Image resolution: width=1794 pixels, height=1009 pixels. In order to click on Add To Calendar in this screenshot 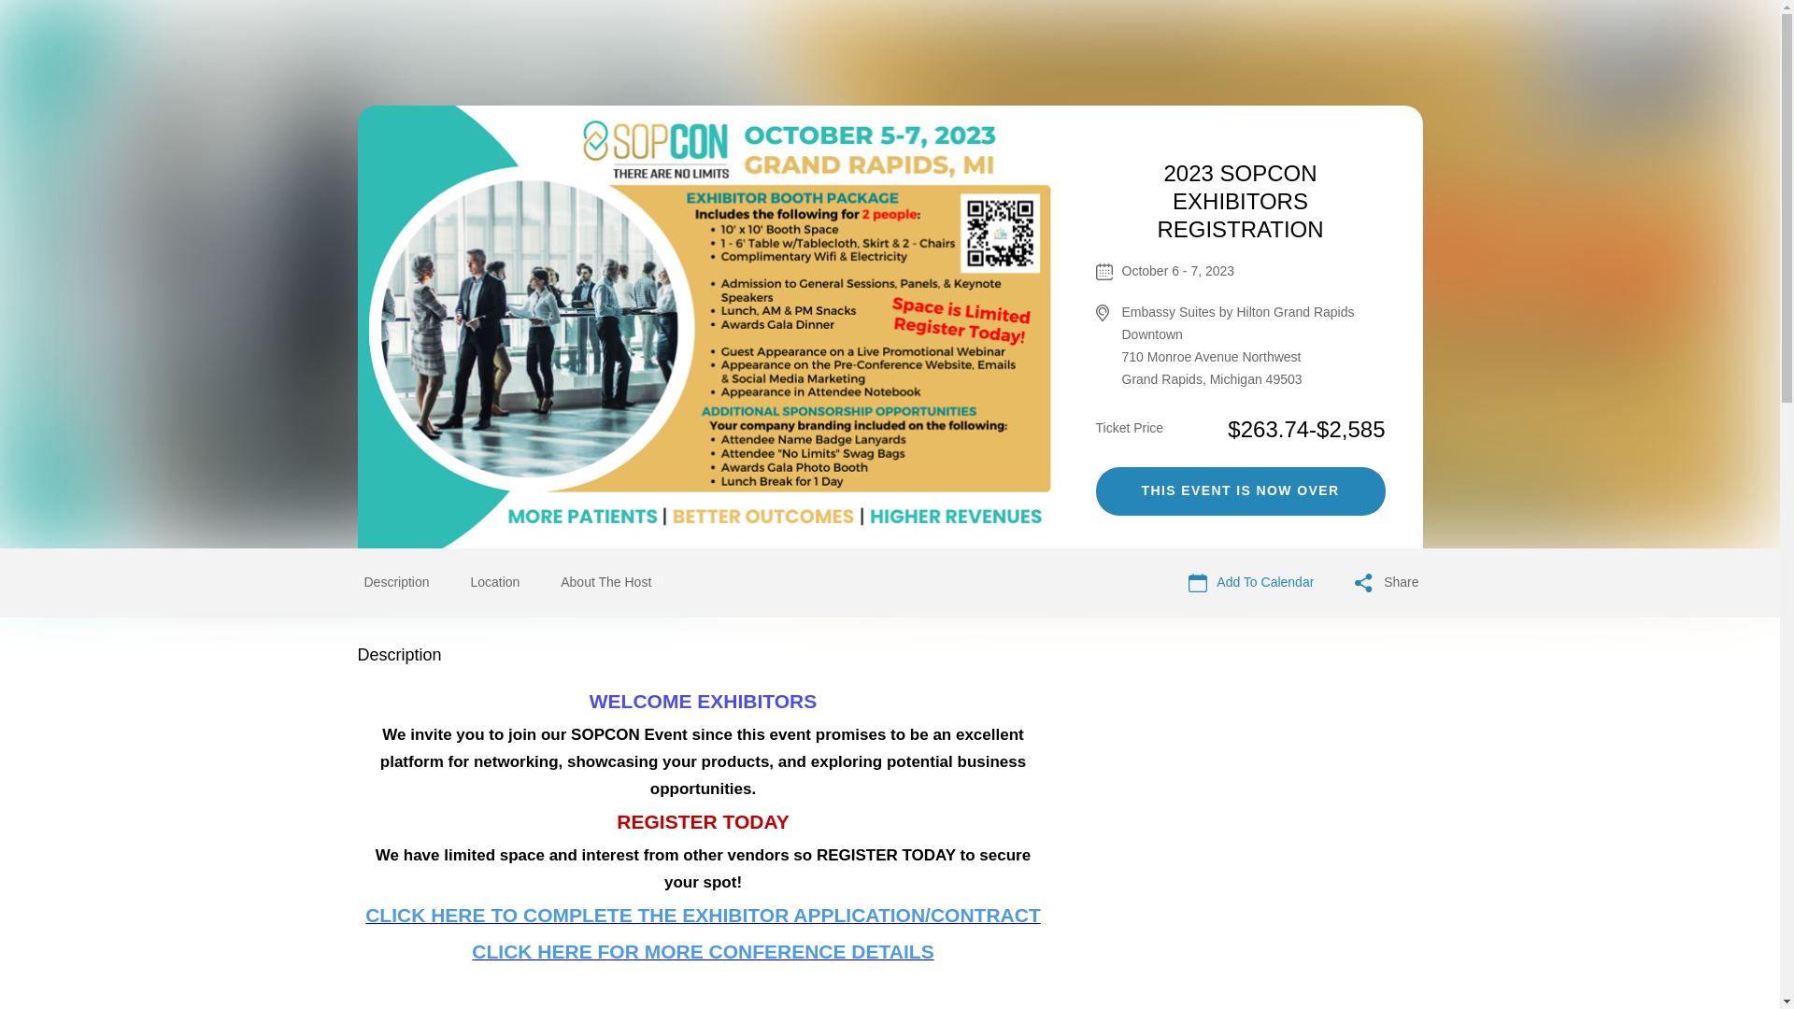, I will do `click(1250, 583)`.